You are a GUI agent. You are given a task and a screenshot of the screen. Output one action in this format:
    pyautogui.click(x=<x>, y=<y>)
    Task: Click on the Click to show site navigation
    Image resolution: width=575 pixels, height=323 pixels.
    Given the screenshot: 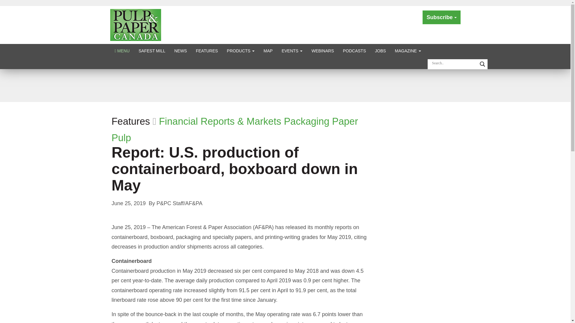 What is the action you would take?
    pyautogui.click(x=122, y=51)
    